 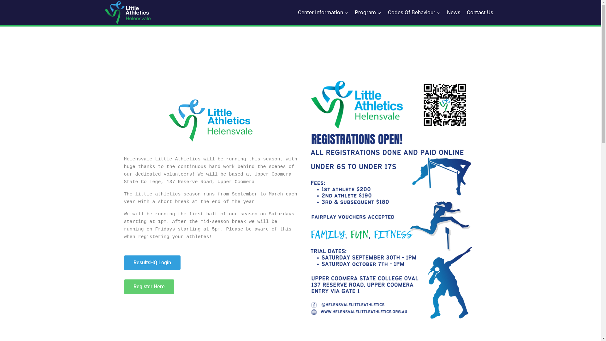 What do you see at coordinates (454, 13) in the screenshot?
I see `News` at bounding box center [454, 13].